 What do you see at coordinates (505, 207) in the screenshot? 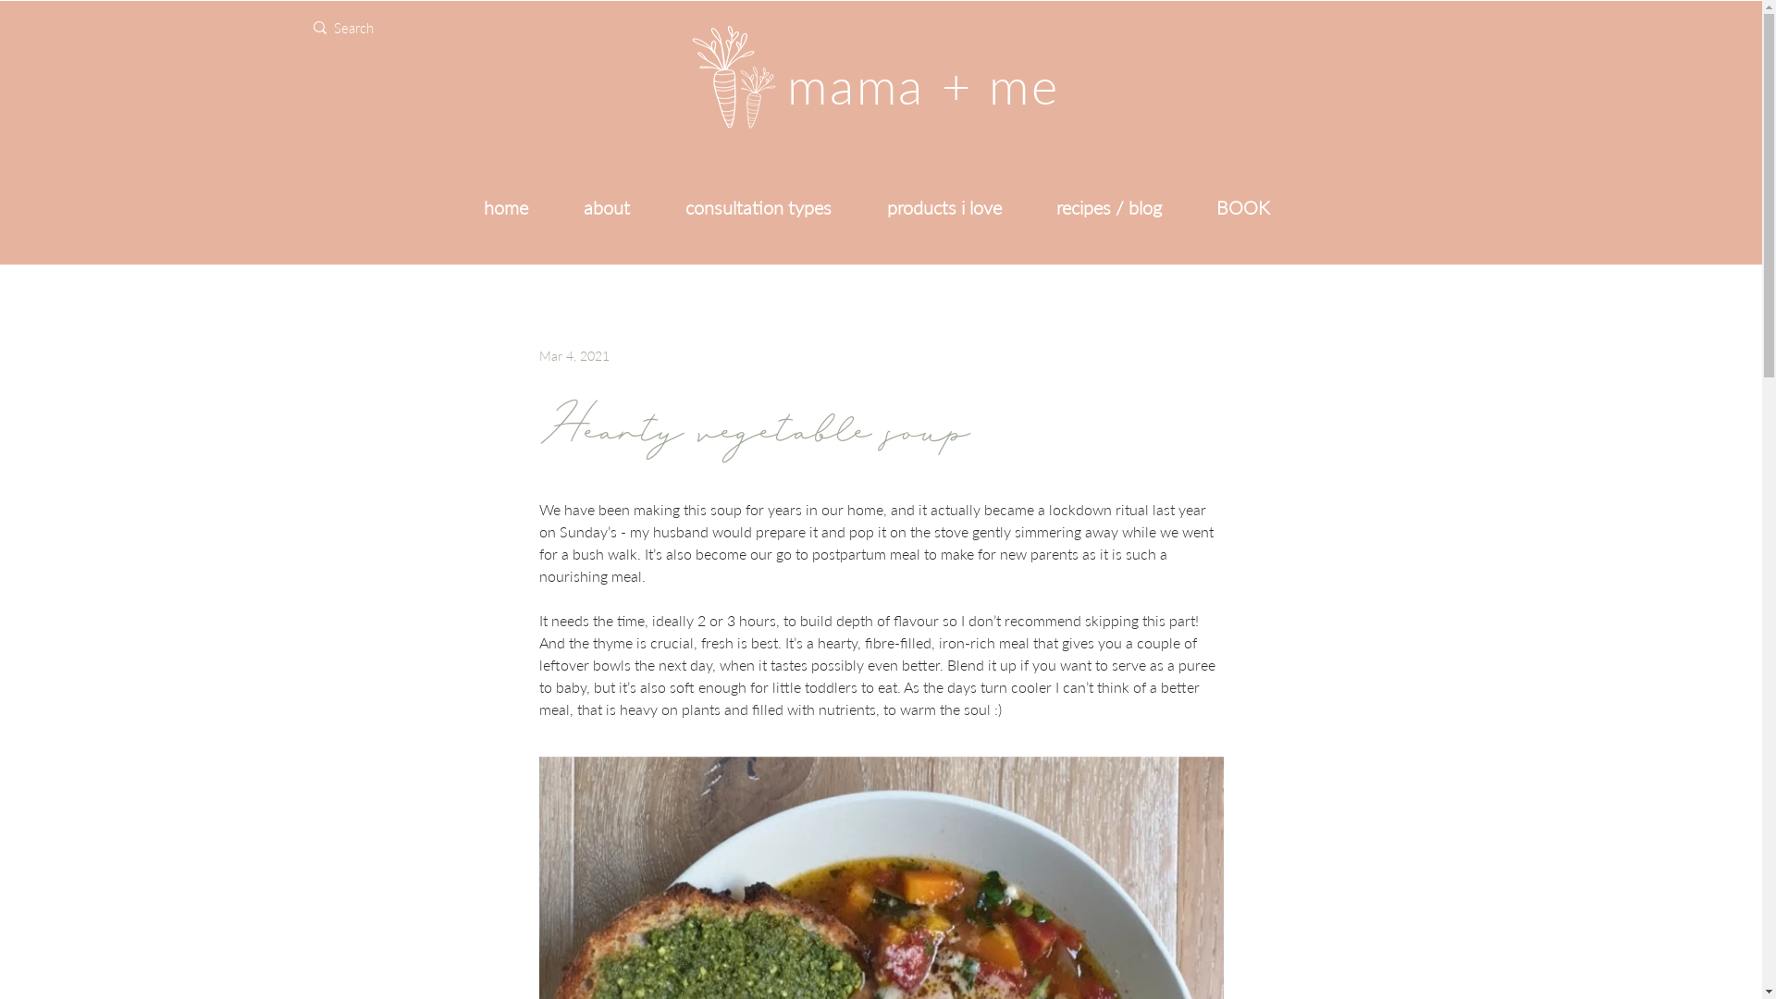
I see `home` at bounding box center [505, 207].